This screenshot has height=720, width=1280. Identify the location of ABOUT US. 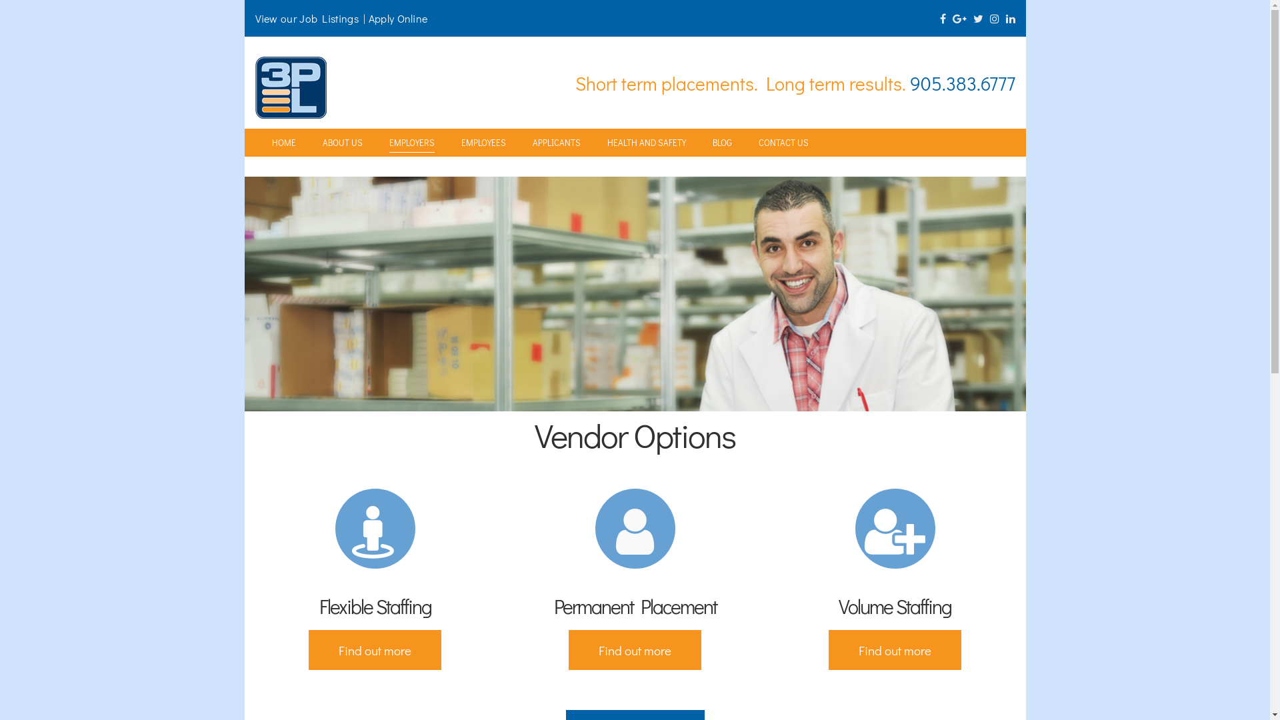
(343, 143).